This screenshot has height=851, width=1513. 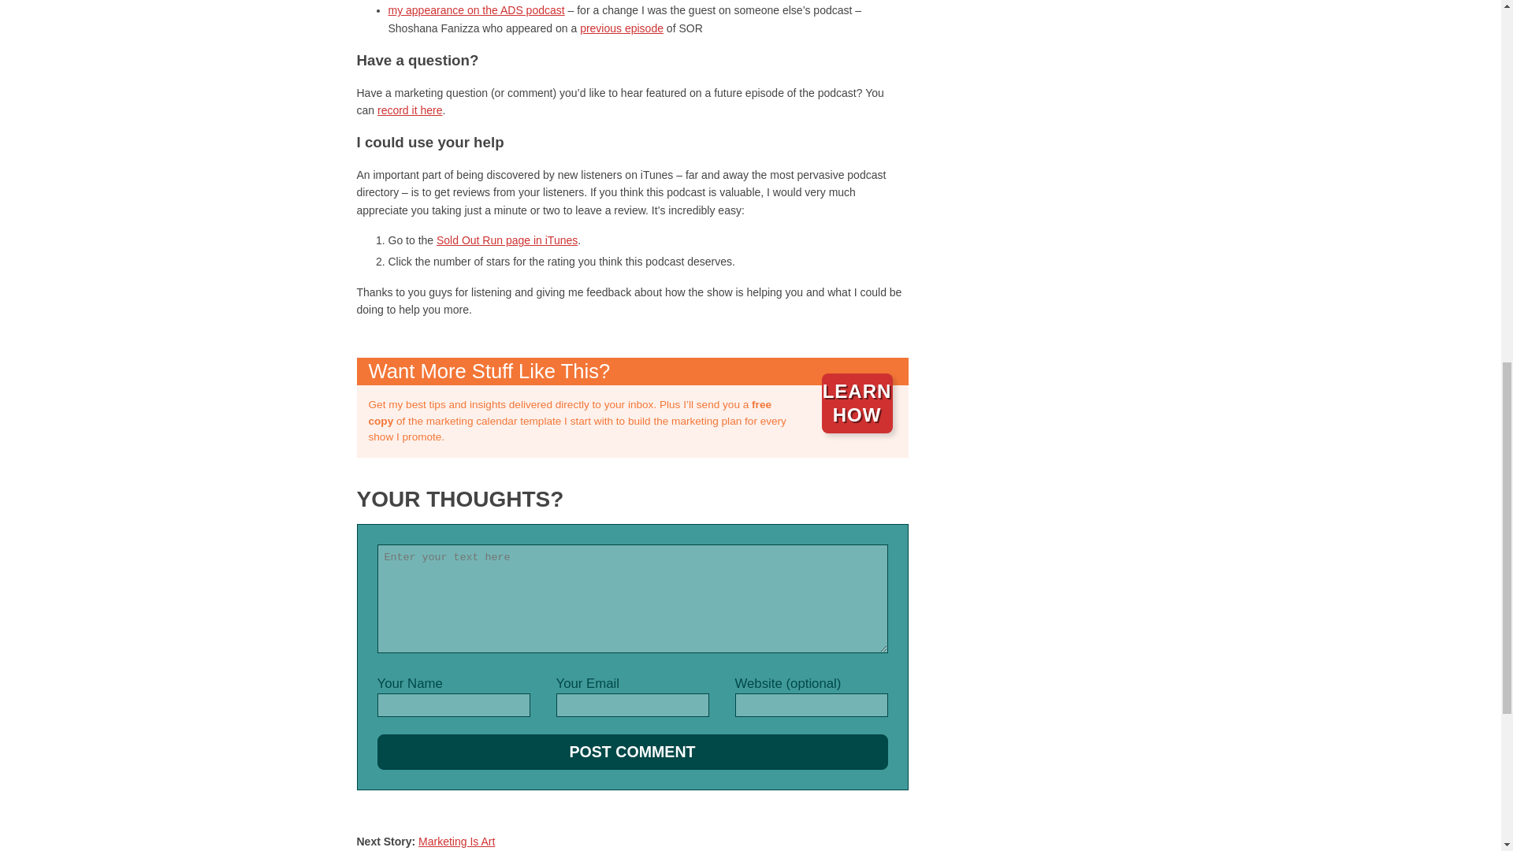 I want to click on LEARN HOW, so click(x=857, y=403).